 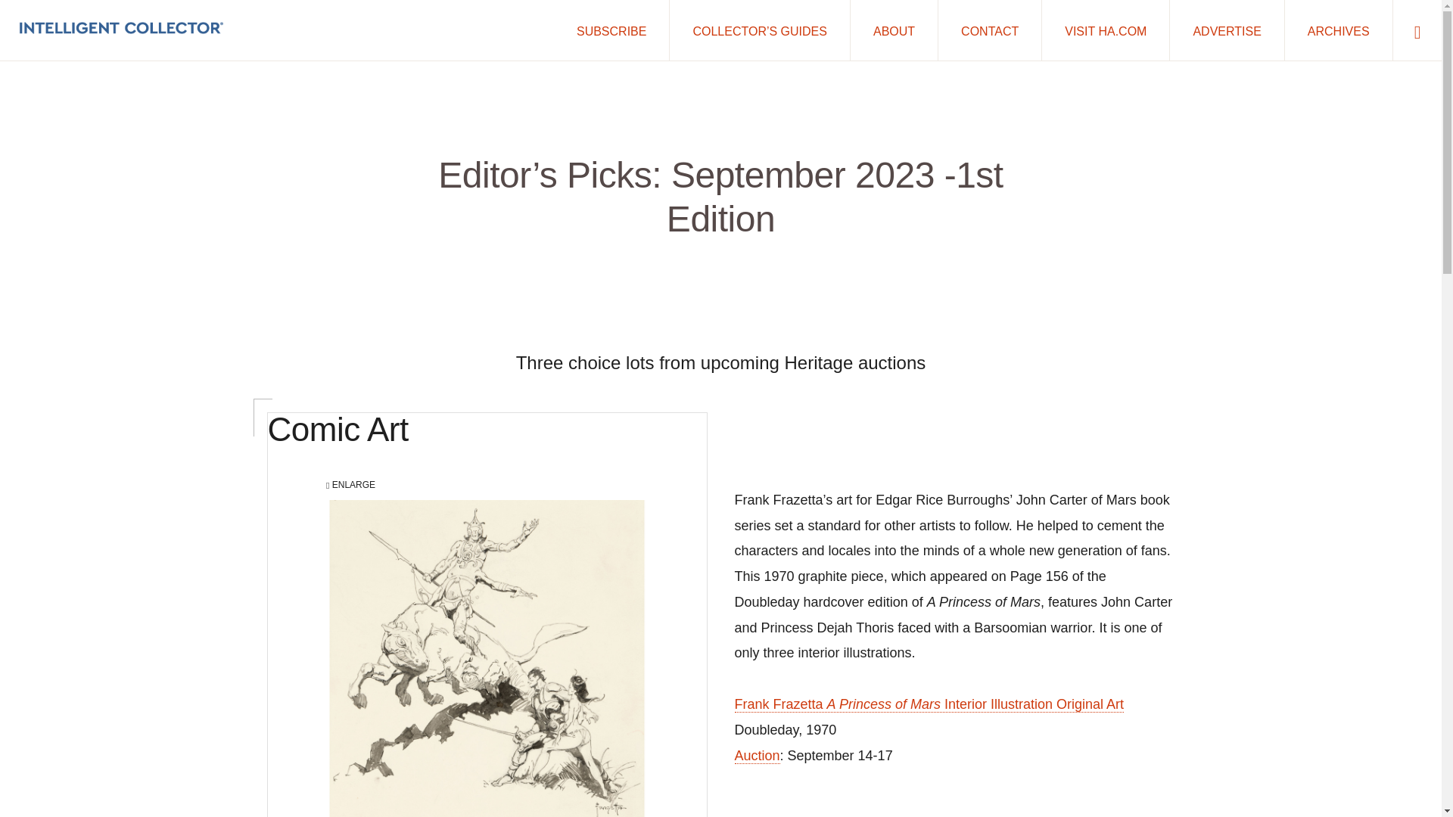 I want to click on ABOUT HERITAGE AUCTIONS, so click(x=341, y=773).